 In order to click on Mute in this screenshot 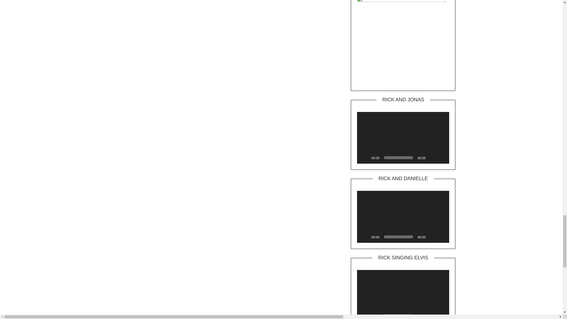, I will do `click(432, 158)`.